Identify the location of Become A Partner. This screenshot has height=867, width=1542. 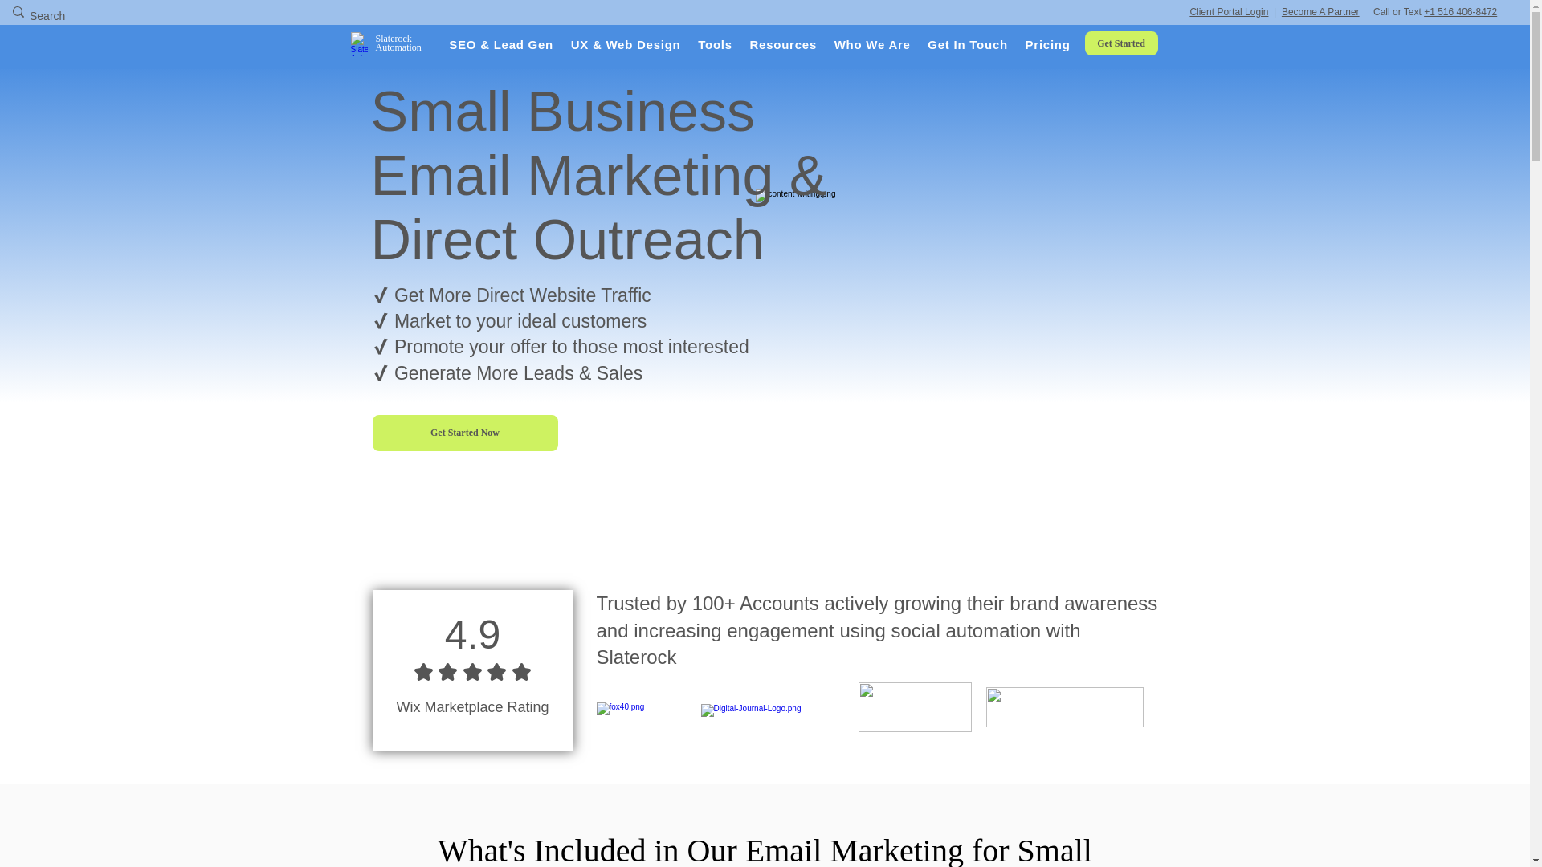
(1320, 11).